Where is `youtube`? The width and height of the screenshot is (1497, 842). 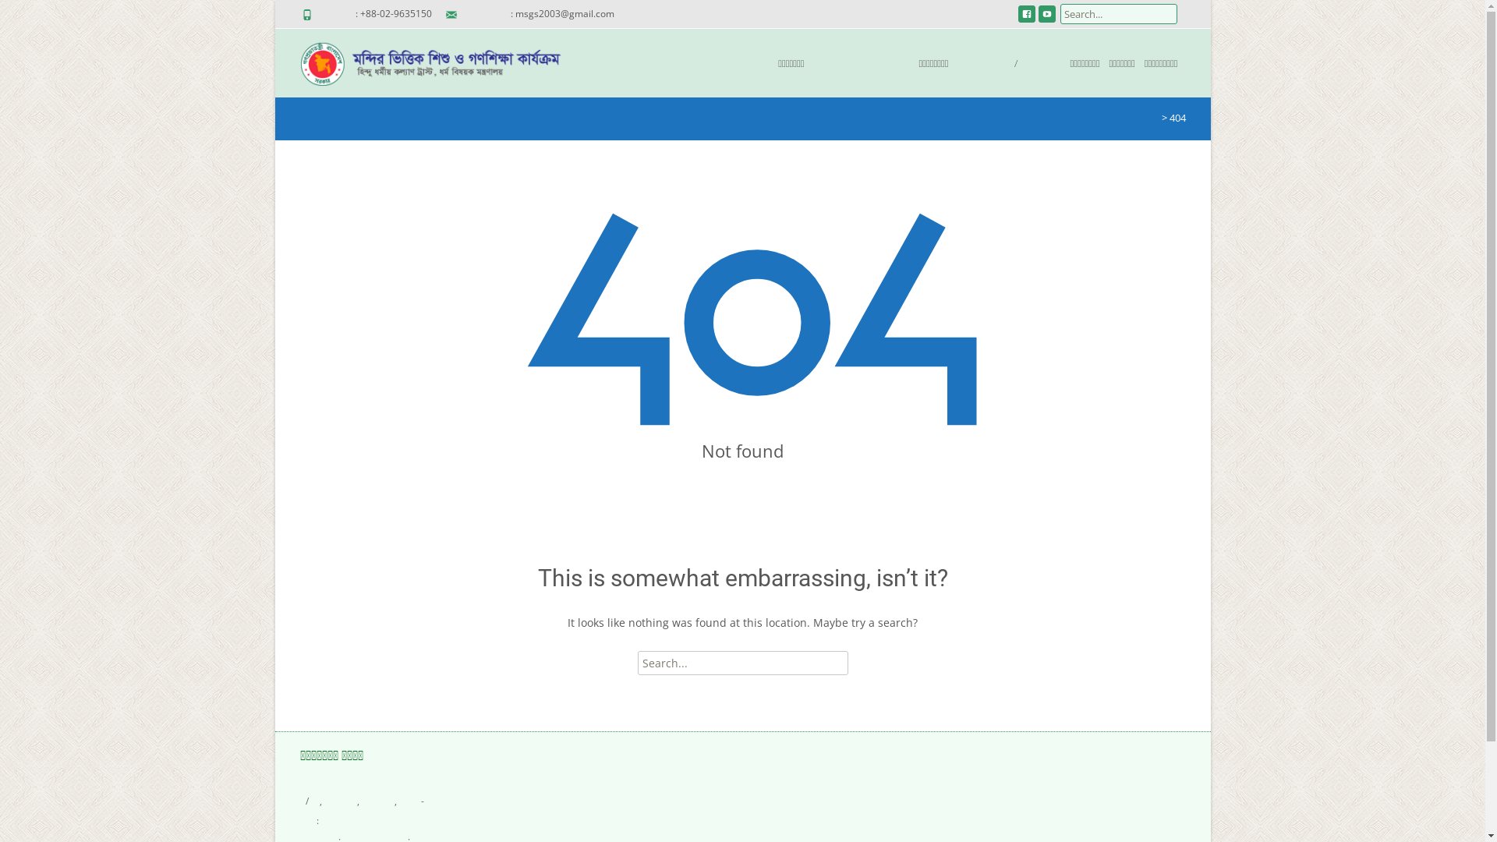 youtube is located at coordinates (1047, 19).